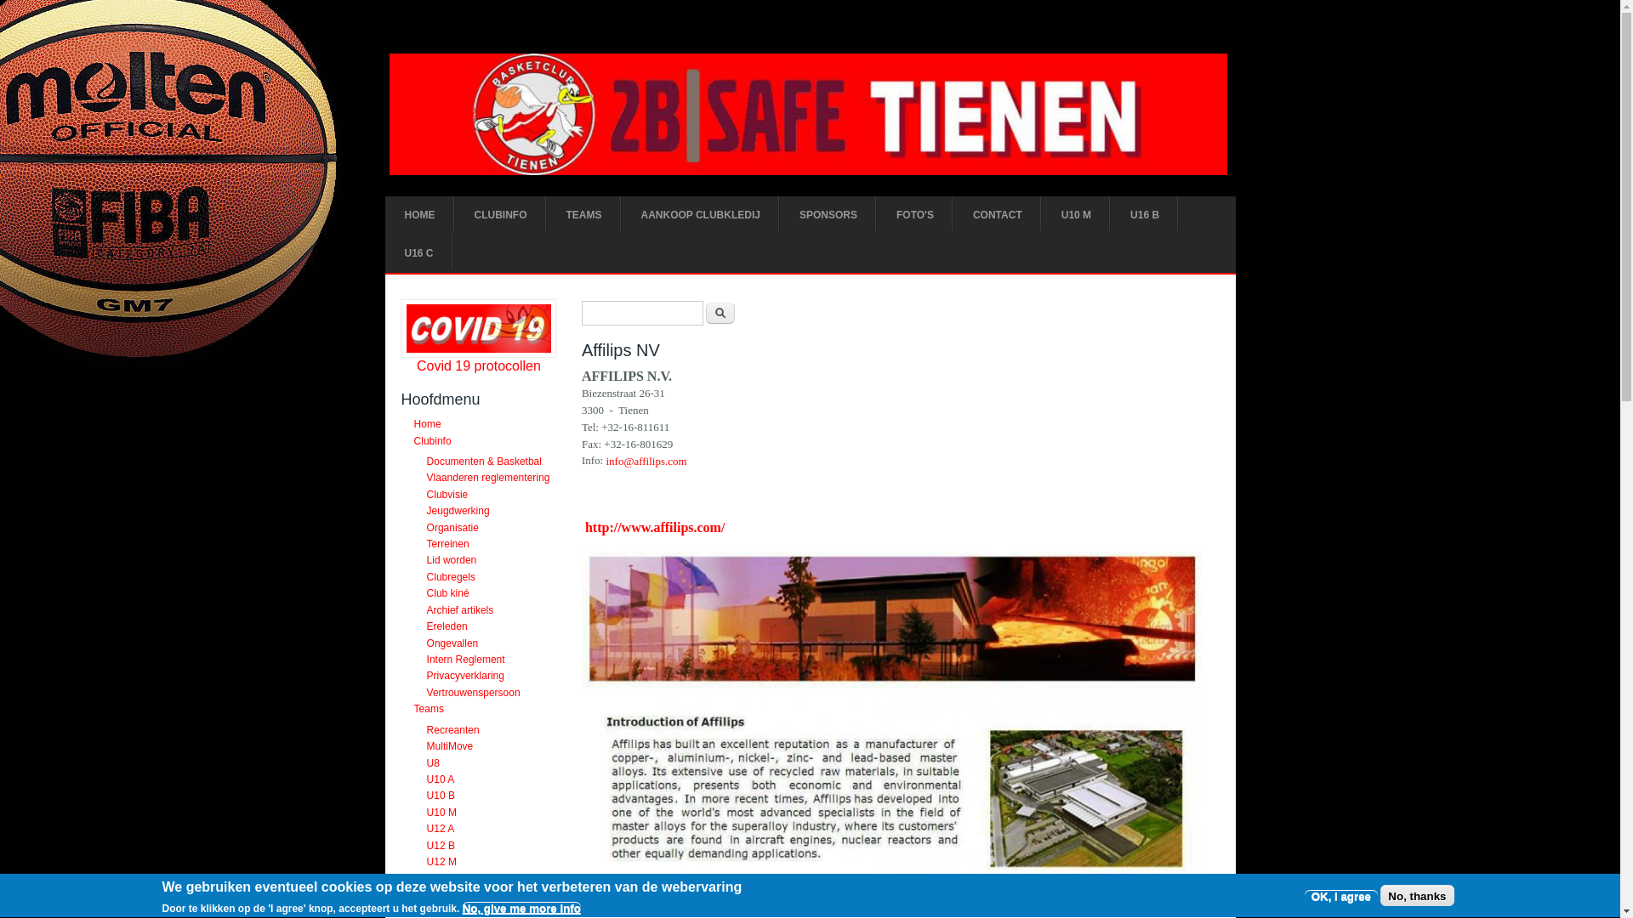 The height and width of the screenshot is (918, 1633). I want to click on No, give me more info, so click(522, 909).